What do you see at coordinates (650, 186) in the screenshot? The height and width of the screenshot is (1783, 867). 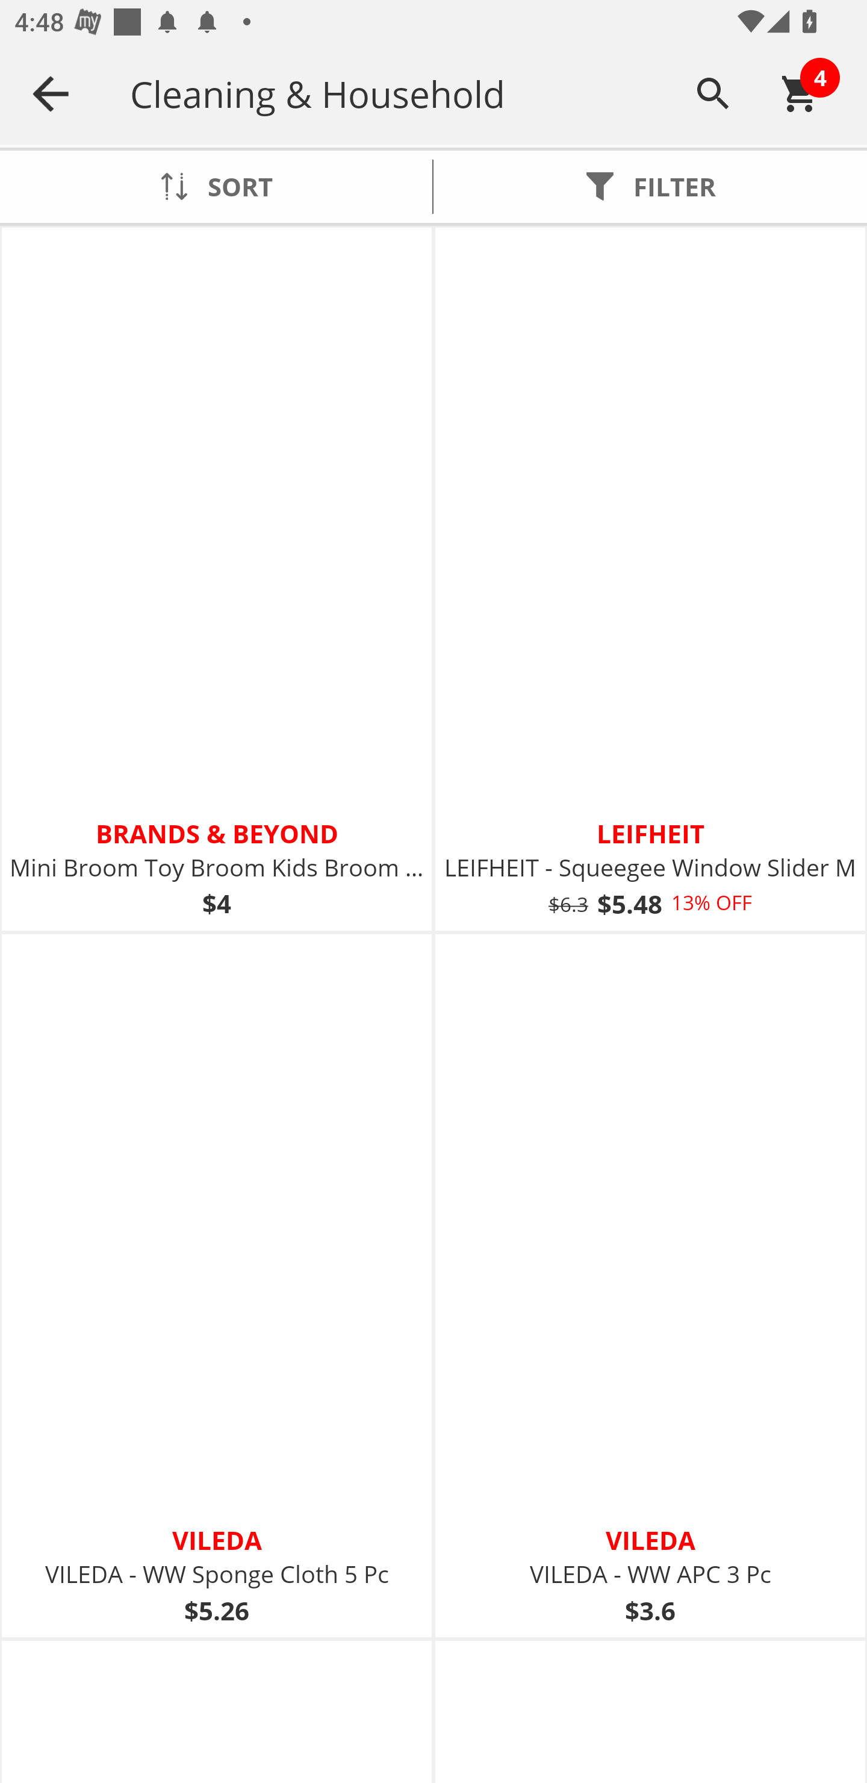 I see `FILTER` at bounding box center [650, 186].